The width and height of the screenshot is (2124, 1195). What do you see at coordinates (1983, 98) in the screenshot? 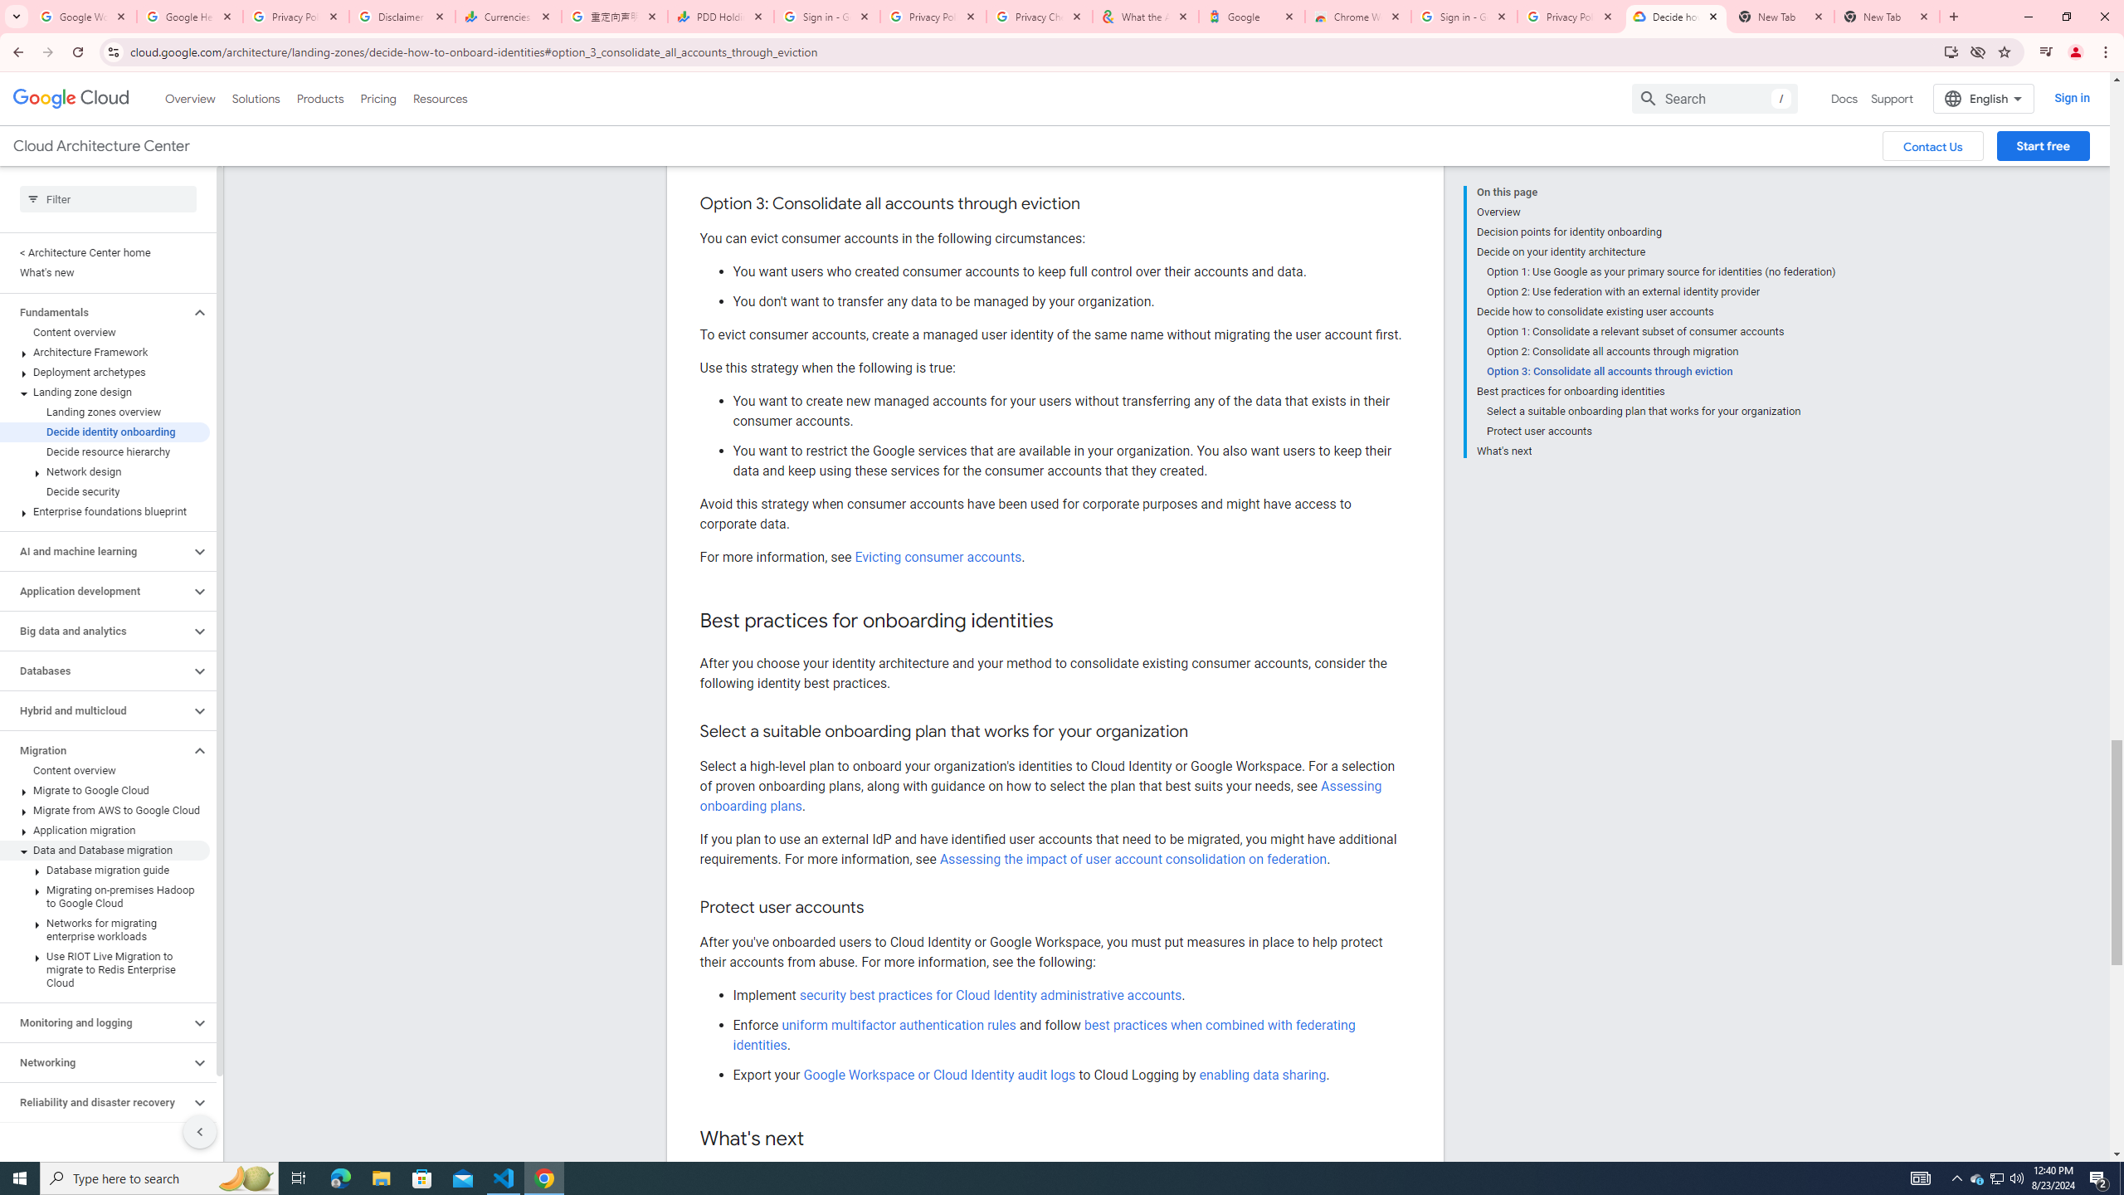
I see `English` at bounding box center [1983, 98].